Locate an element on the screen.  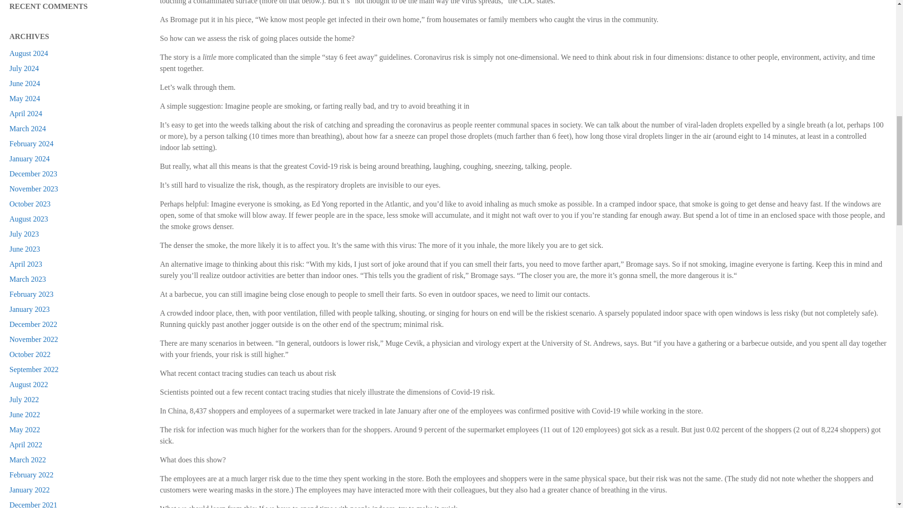
February 2023 is located at coordinates (31, 294).